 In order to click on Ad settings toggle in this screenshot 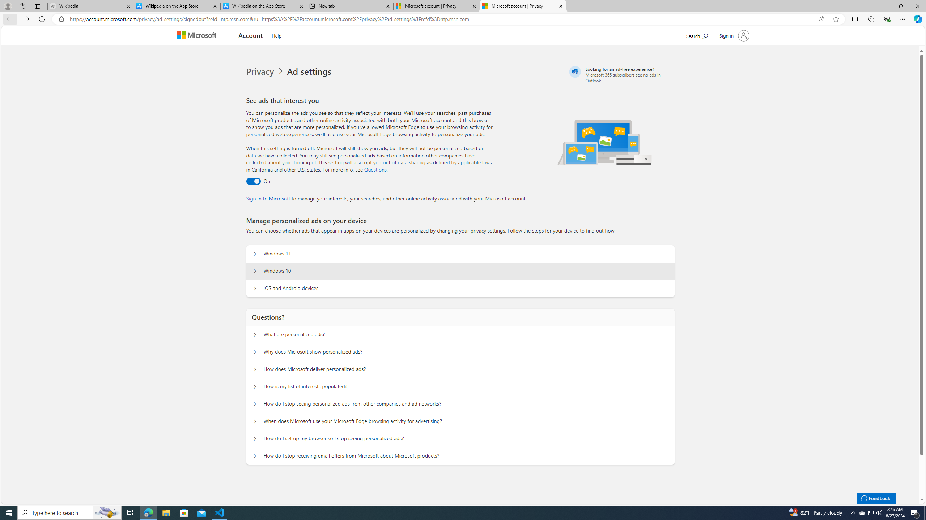, I will do `click(253, 181)`.